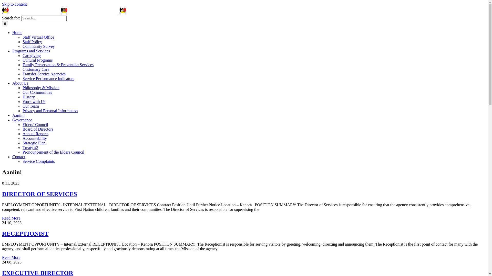 The height and width of the screenshot is (276, 492). Describe the element at coordinates (30, 148) in the screenshot. I see `Treaty #3` at that location.